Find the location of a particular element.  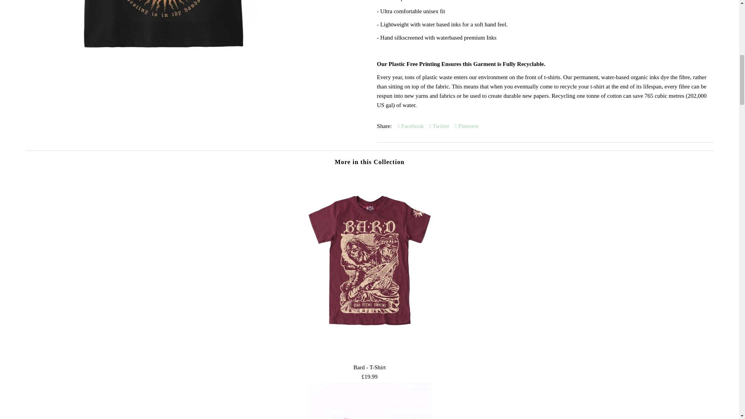

Share on Pinterest is located at coordinates (466, 126).